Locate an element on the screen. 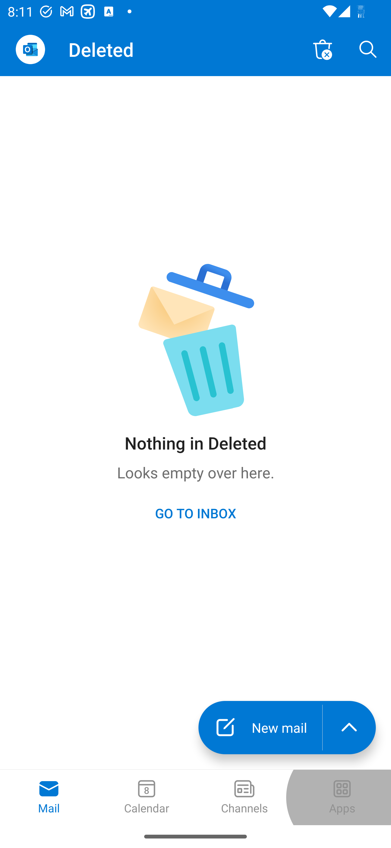 This screenshot has height=848, width=391. Apps is located at coordinates (342, 797).